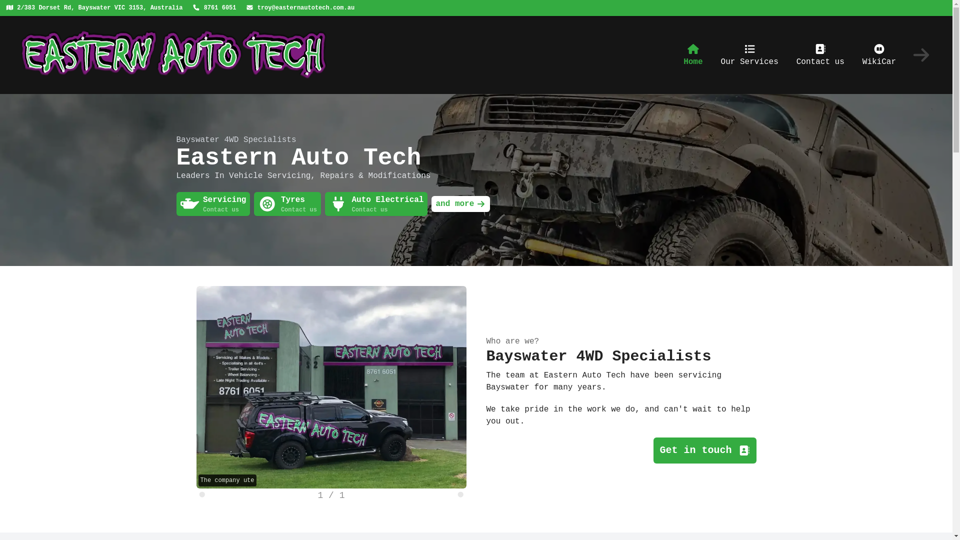 This screenshot has height=540, width=960. What do you see at coordinates (214, 8) in the screenshot?
I see `8761 6051` at bounding box center [214, 8].